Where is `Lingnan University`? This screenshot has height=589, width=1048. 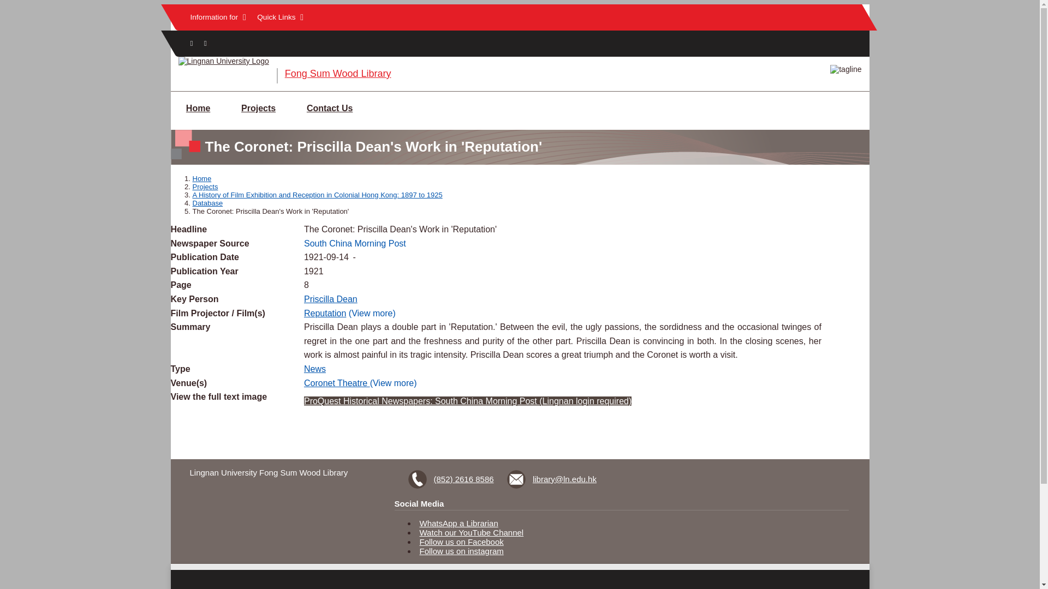 Lingnan University is located at coordinates (223, 61).